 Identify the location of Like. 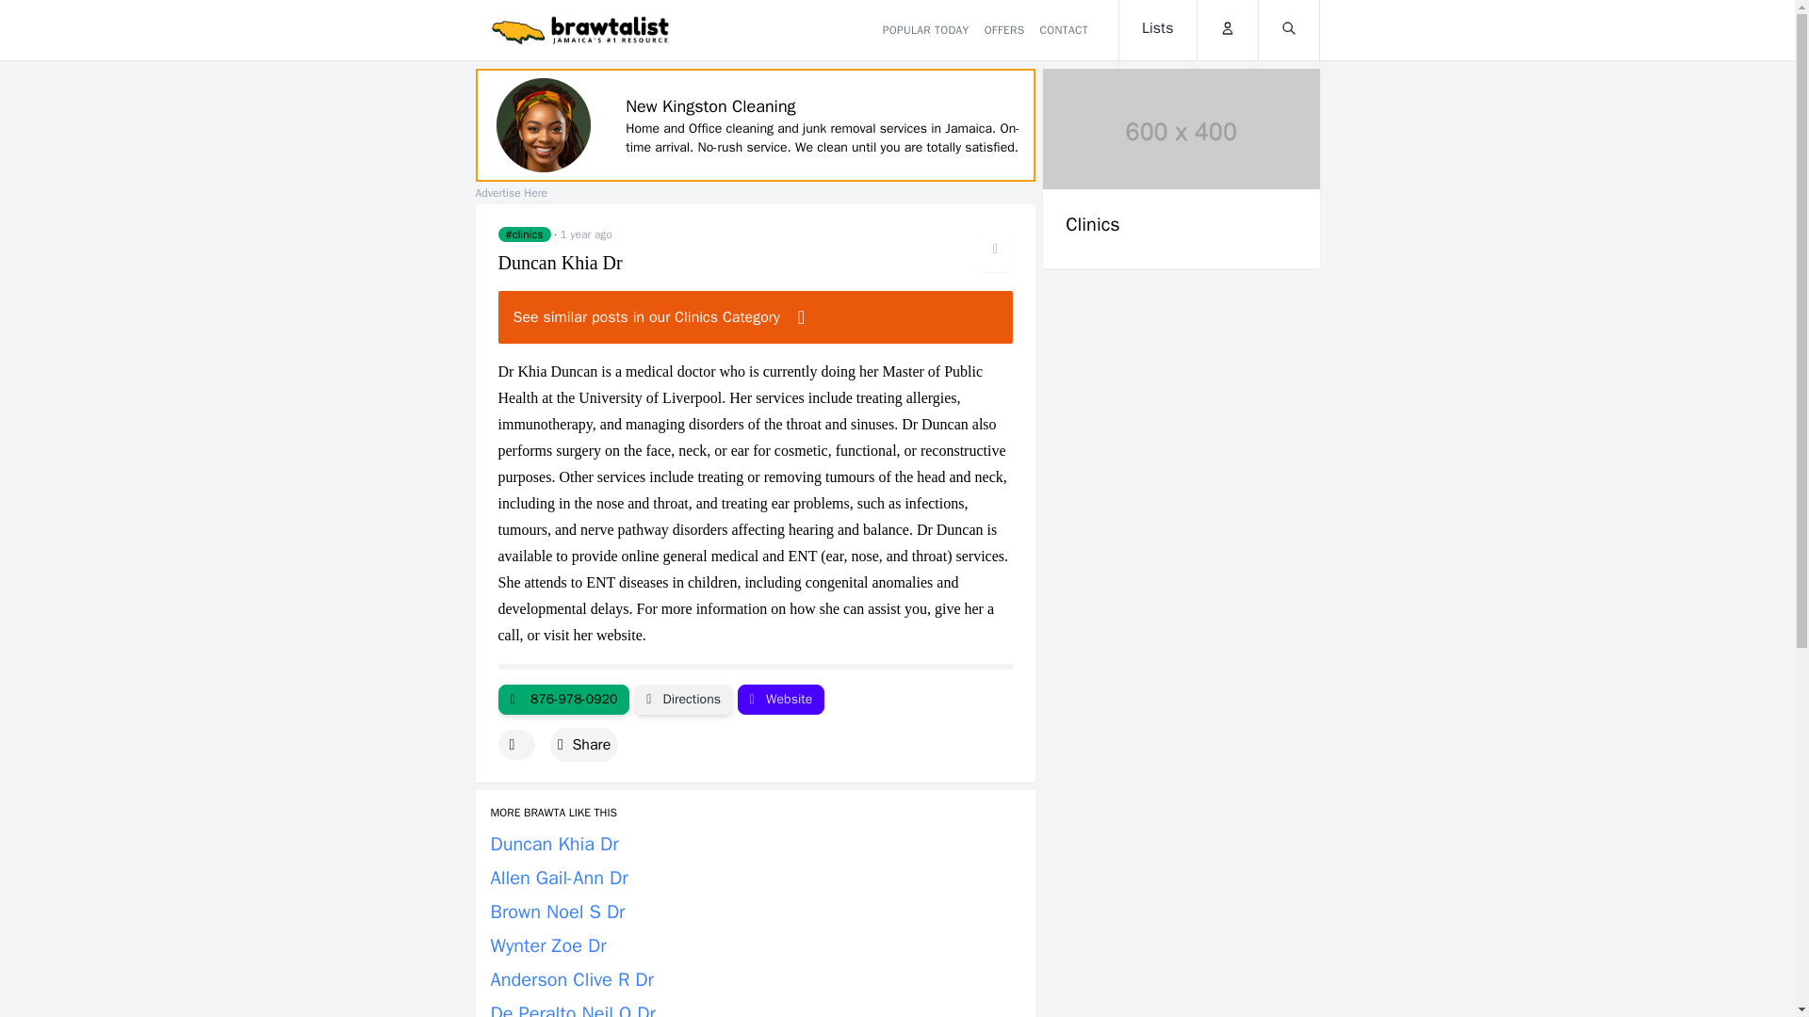
(515, 744).